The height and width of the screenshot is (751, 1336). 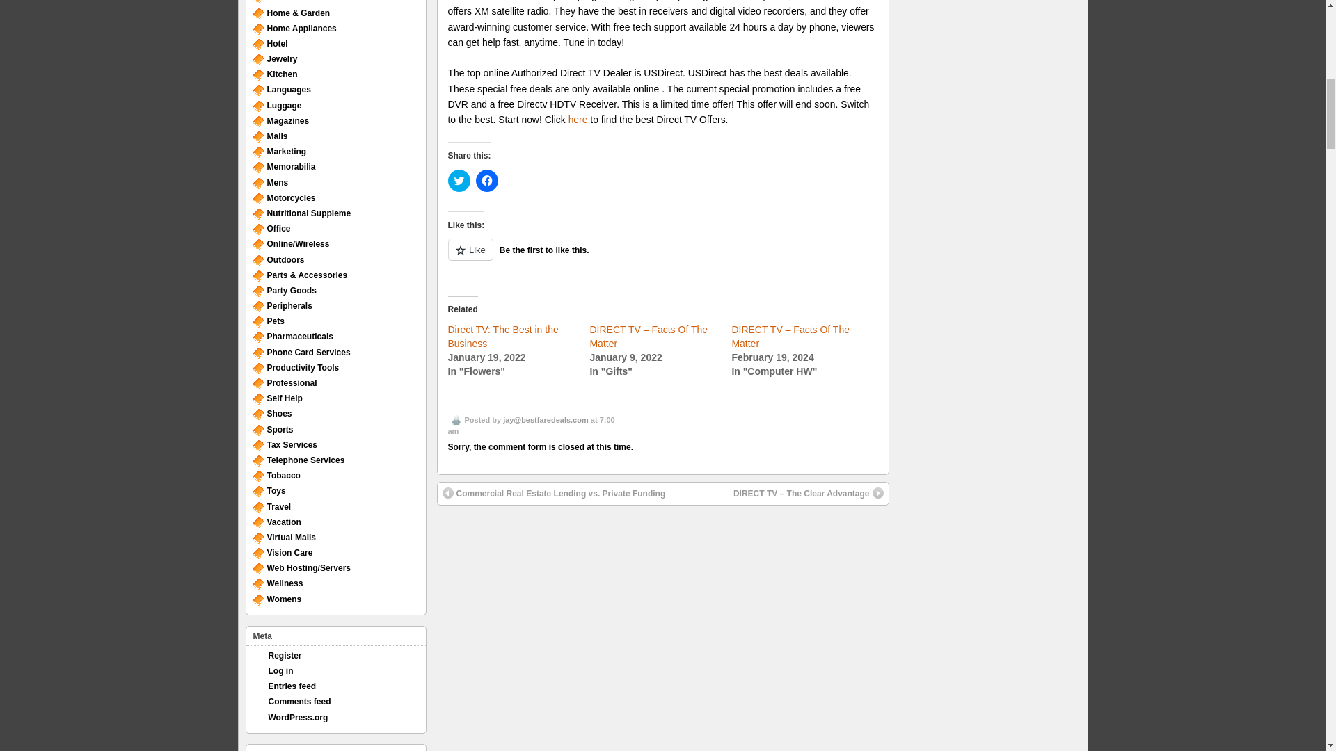 I want to click on here, so click(x=578, y=120).